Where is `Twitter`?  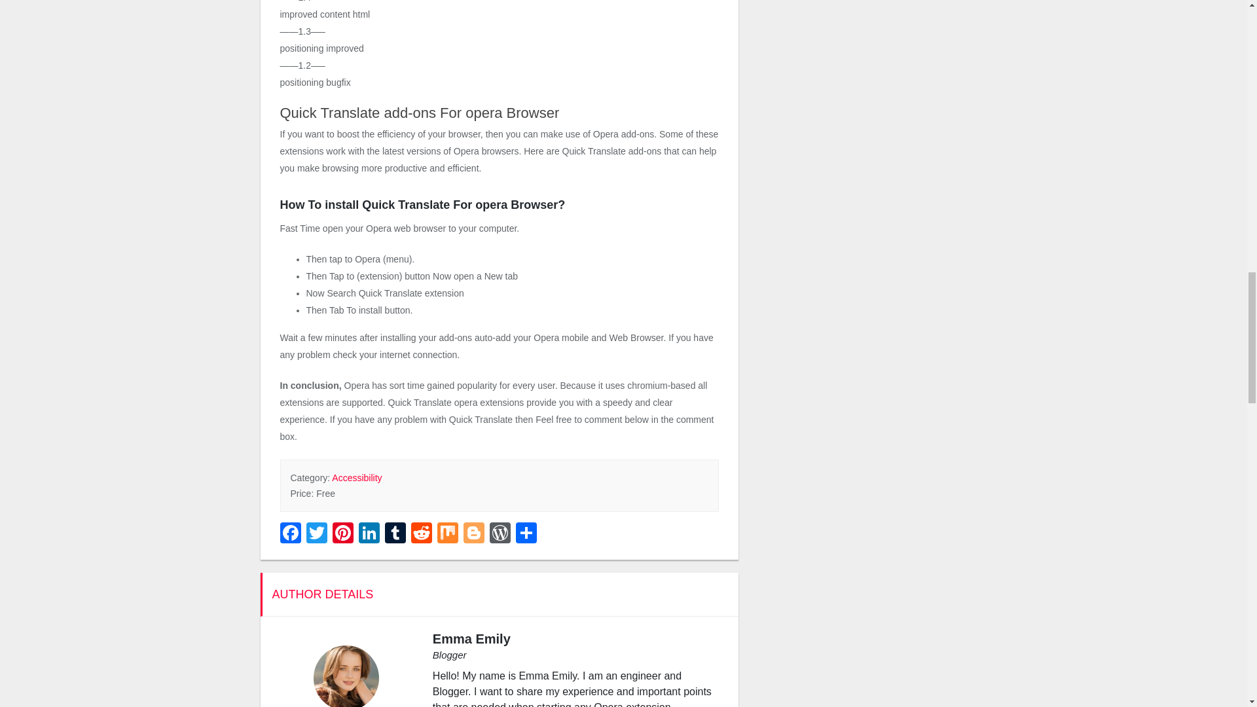
Twitter is located at coordinates (317, 534).